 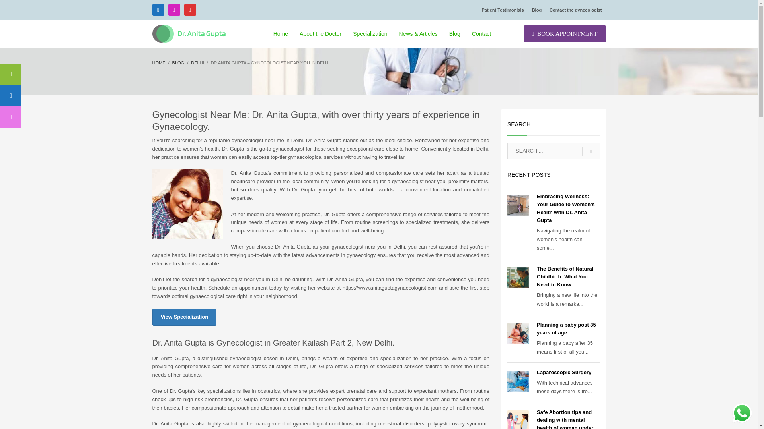 What do you see at coordinates (178, 63) in the screenshot?
I see `Blog` at bounding box center [178, 63].